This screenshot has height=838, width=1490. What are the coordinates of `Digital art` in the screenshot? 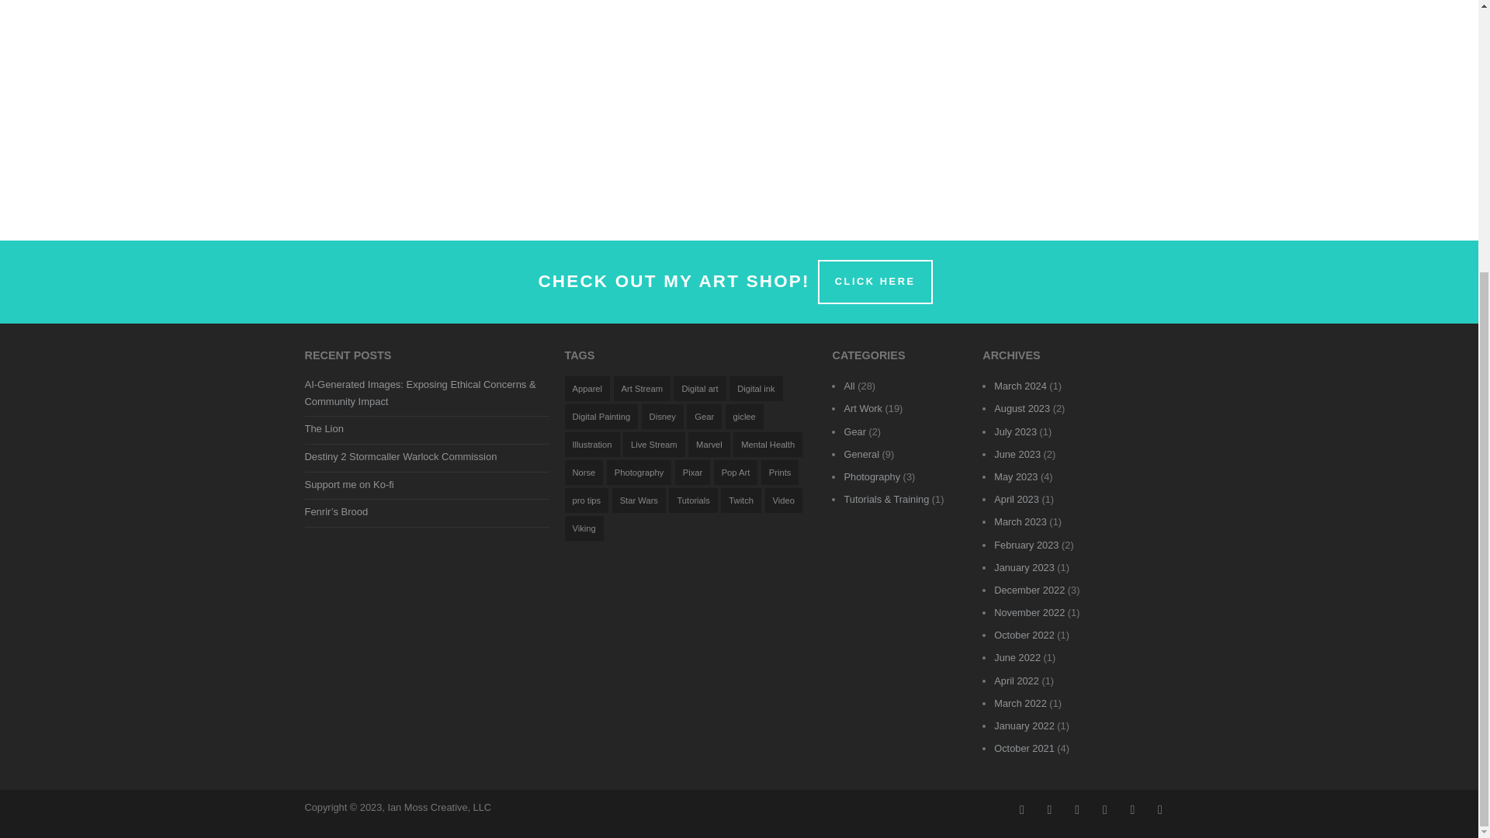 It's located at (699, 388).